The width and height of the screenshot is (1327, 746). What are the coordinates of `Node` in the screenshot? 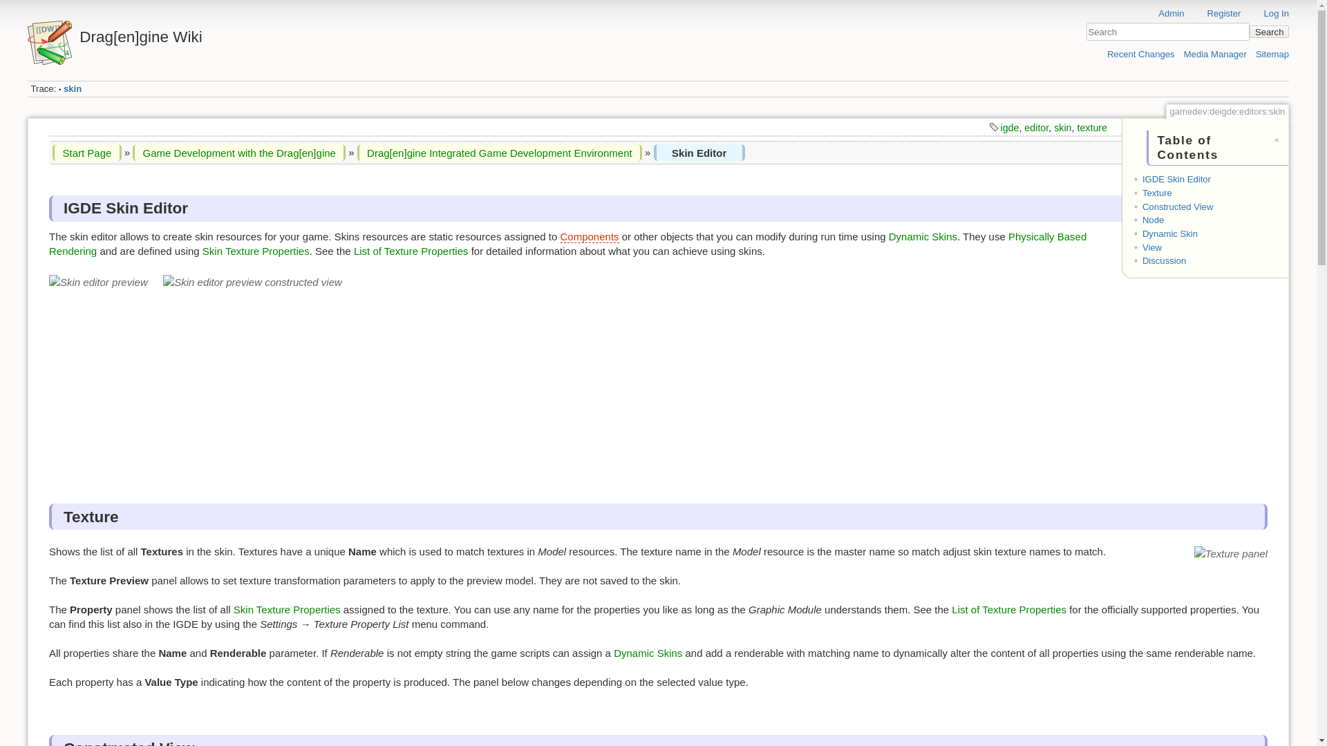 It's located at (1153, 220).